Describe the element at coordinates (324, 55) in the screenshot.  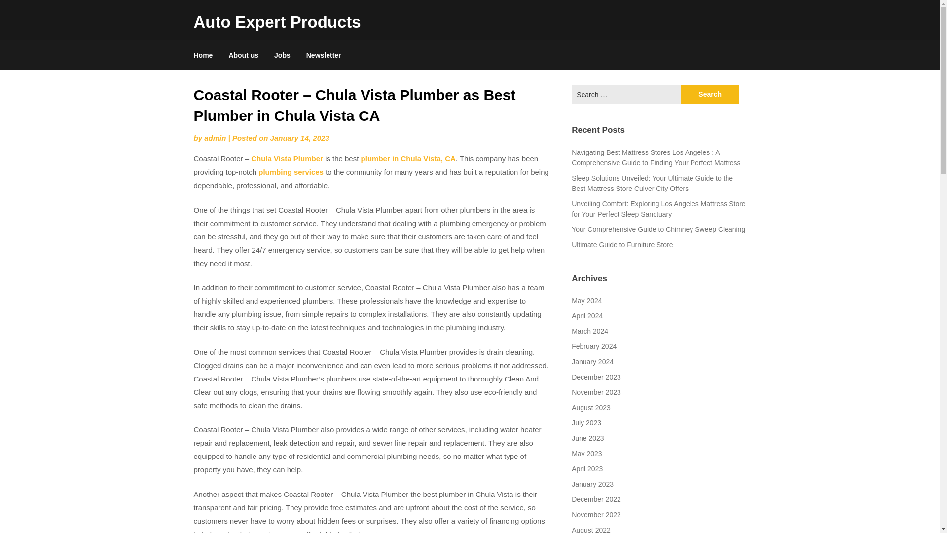
I see `Newsletter` at that location.